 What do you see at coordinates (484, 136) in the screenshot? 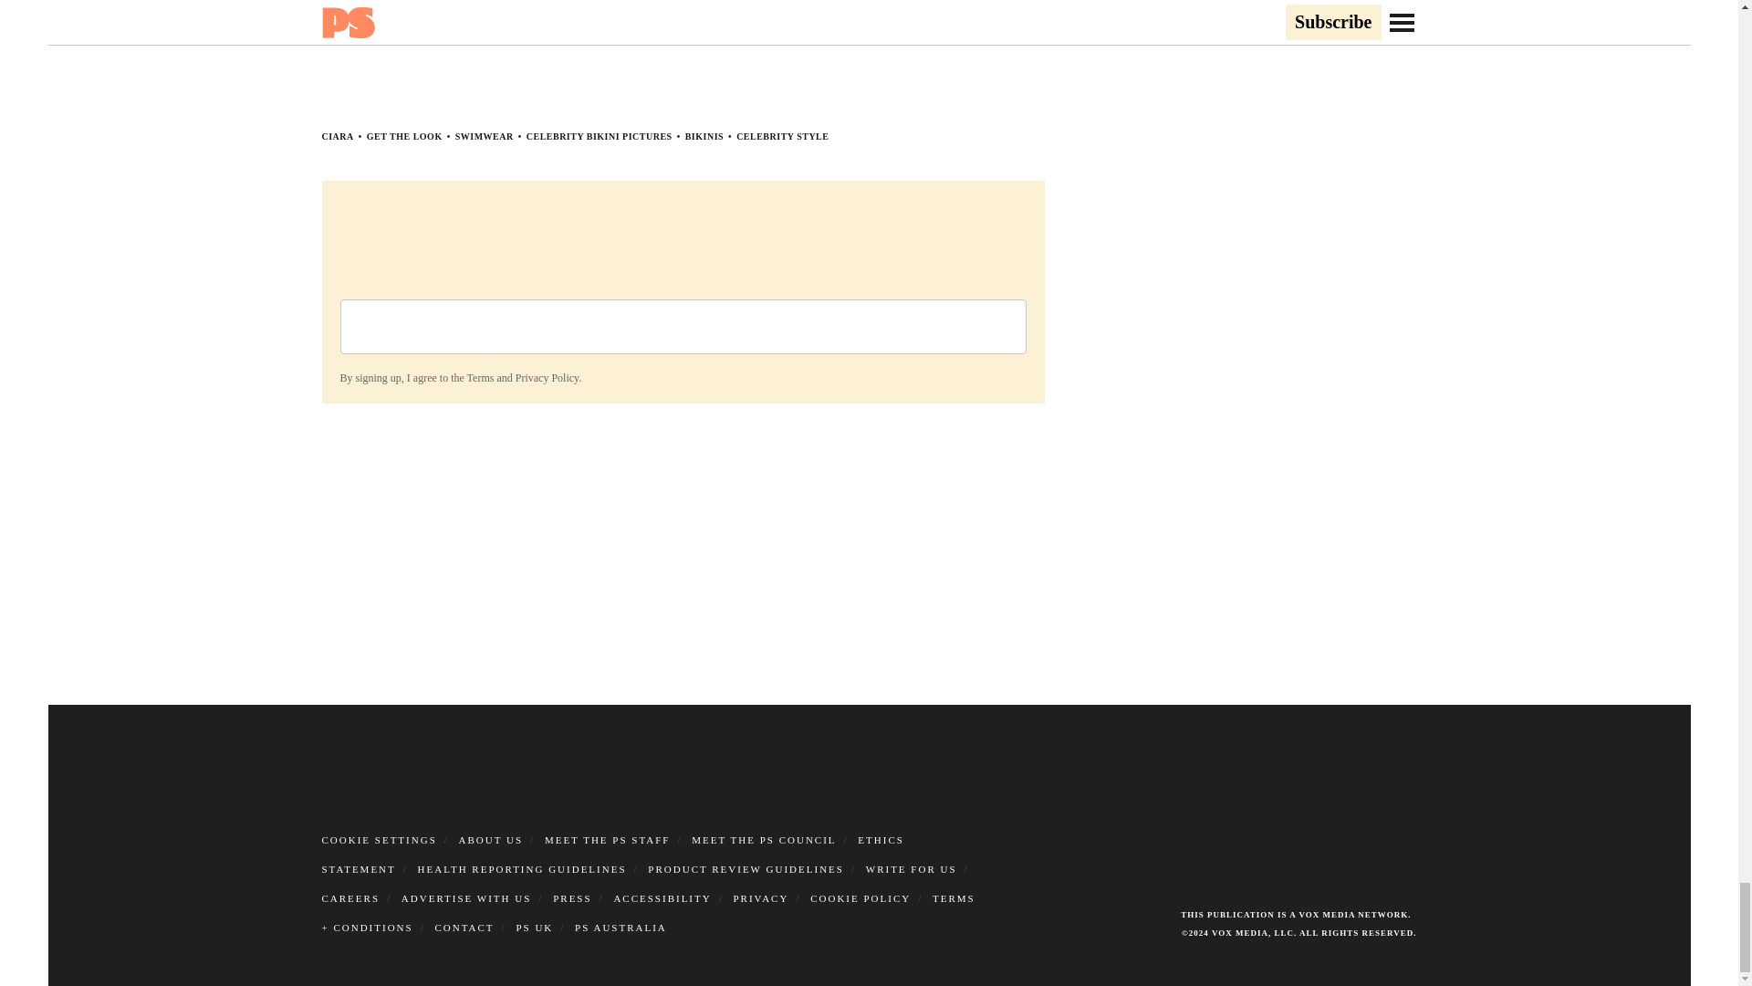
I see `SWIMWEAR` at bounding box center [484, 136].